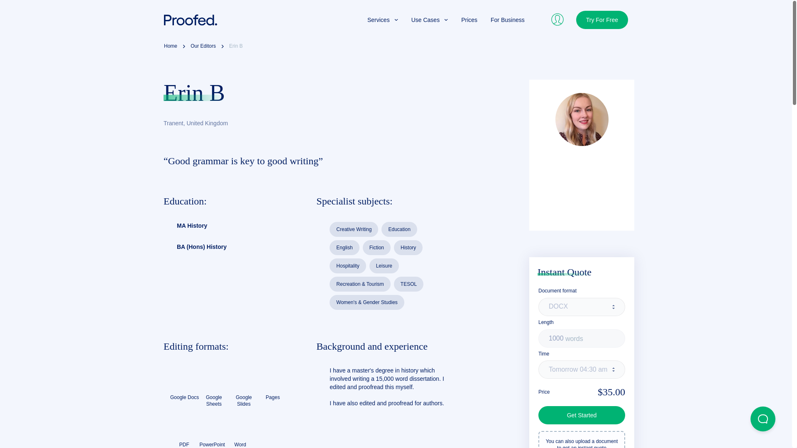 The width and height of the screenshot is (797, 448). What do you see at coordinates (582, 338) in the screenshot?
I see `1000` at bounding box center [582, 338].